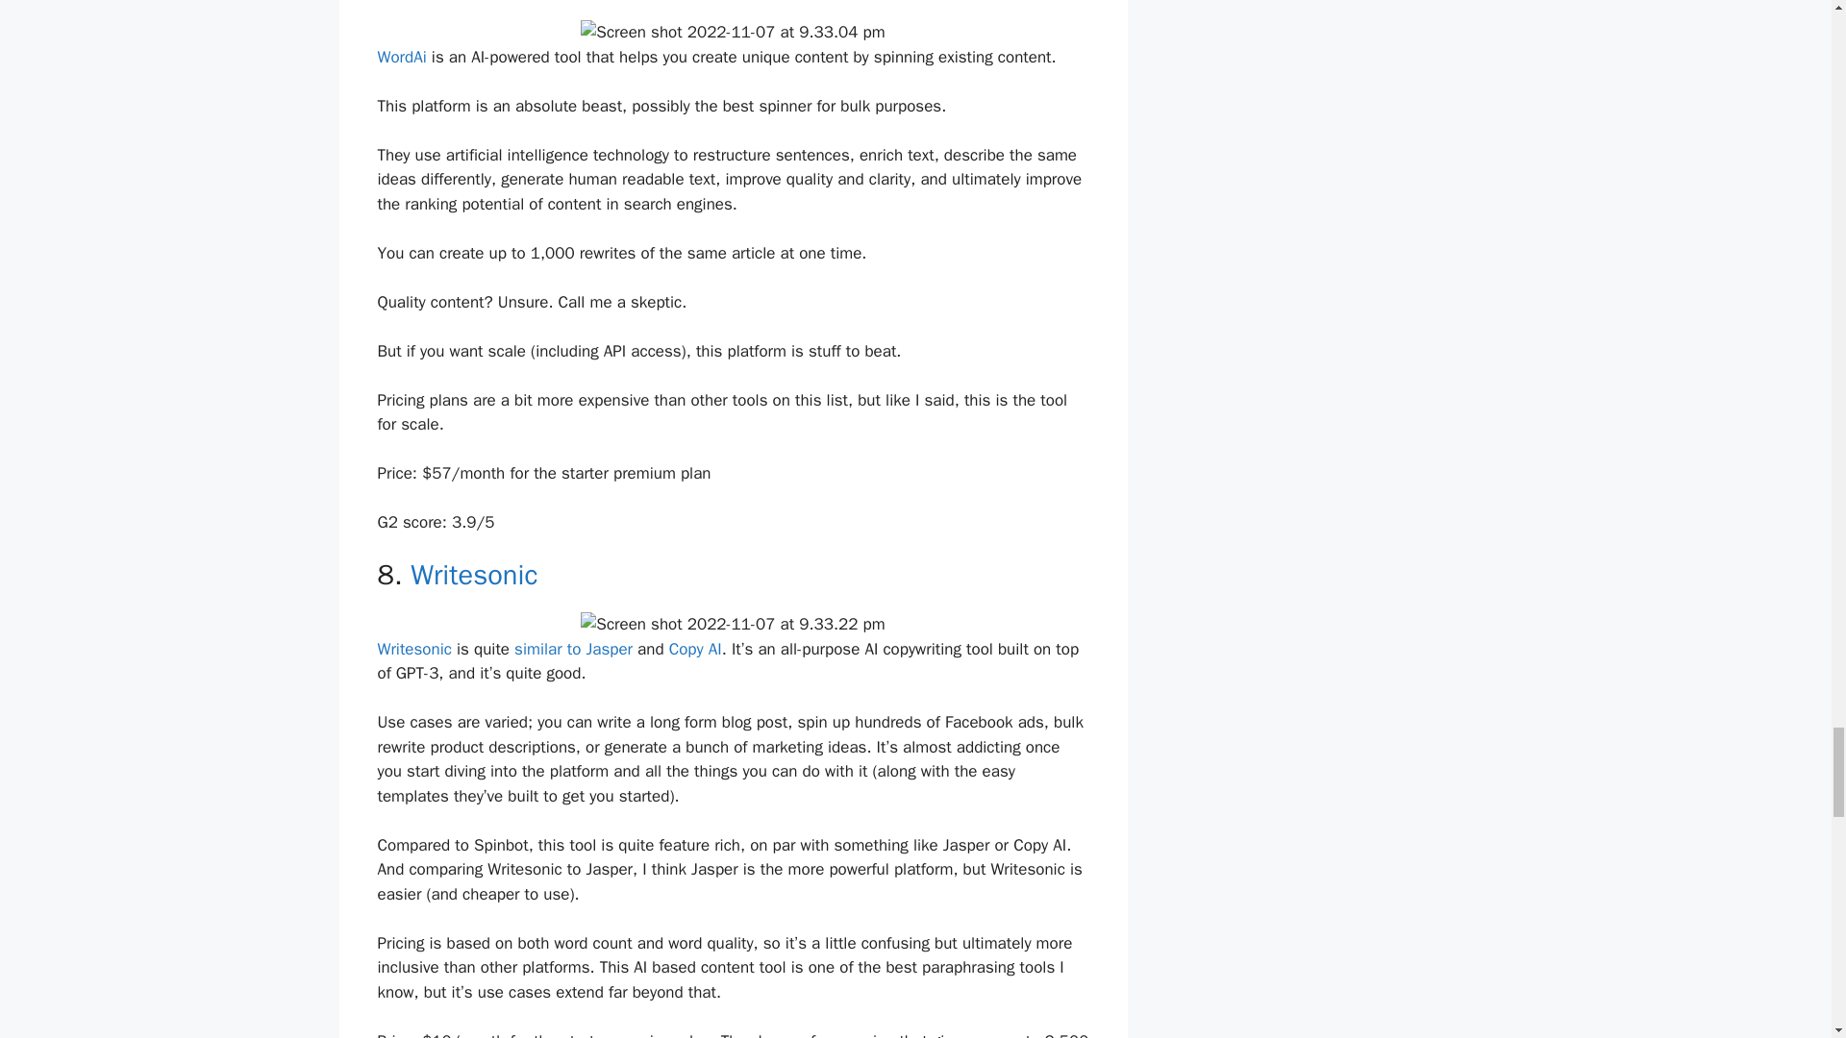 Image resolution: width=1846 pixels, height=1038 pixels. Describe the element at coordinates (473, 575) in the screenshot. I see `Writesonic` at that location.